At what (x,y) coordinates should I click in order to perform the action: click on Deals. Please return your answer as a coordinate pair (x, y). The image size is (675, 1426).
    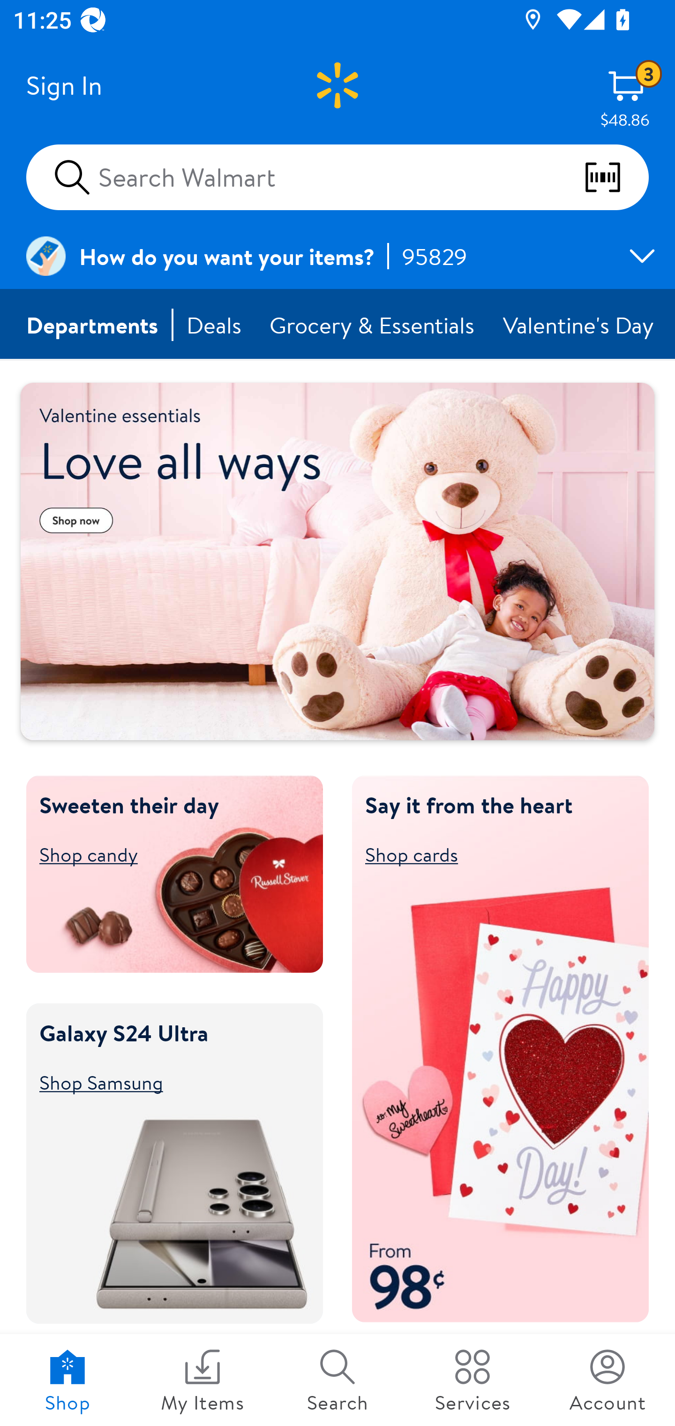
    Looking at the image, I should click on (215, 325).